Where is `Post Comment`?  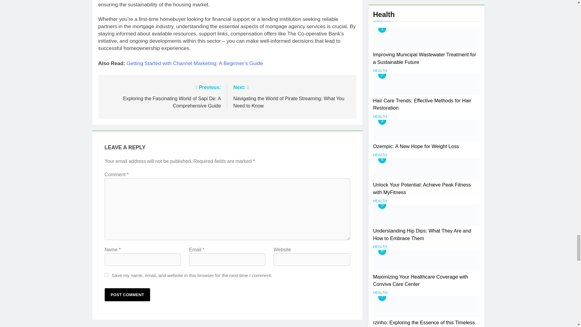
Post Comment is located at coordinates (127, 294).